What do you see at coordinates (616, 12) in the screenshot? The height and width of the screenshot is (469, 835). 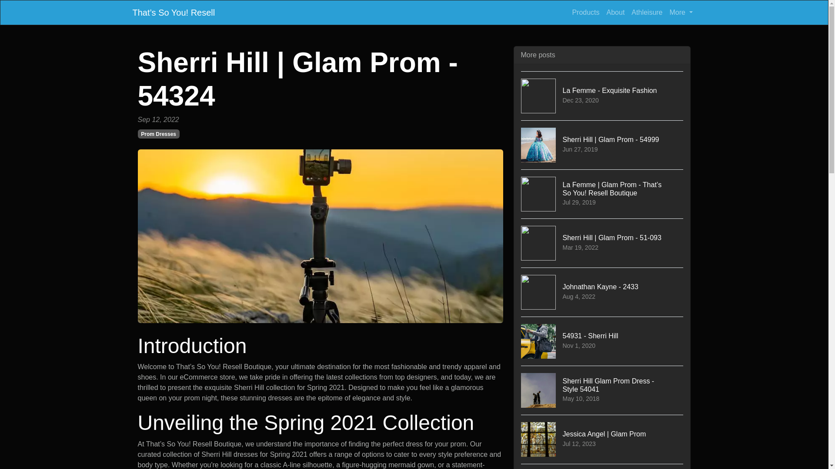 I see `Athleisure` at bounding box center [616, 12].